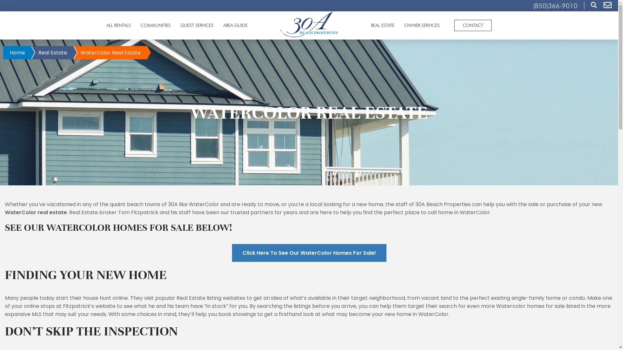 The image size is (623, 350). I want to click on 30A Beach Properties Logo, so click(309, 24).